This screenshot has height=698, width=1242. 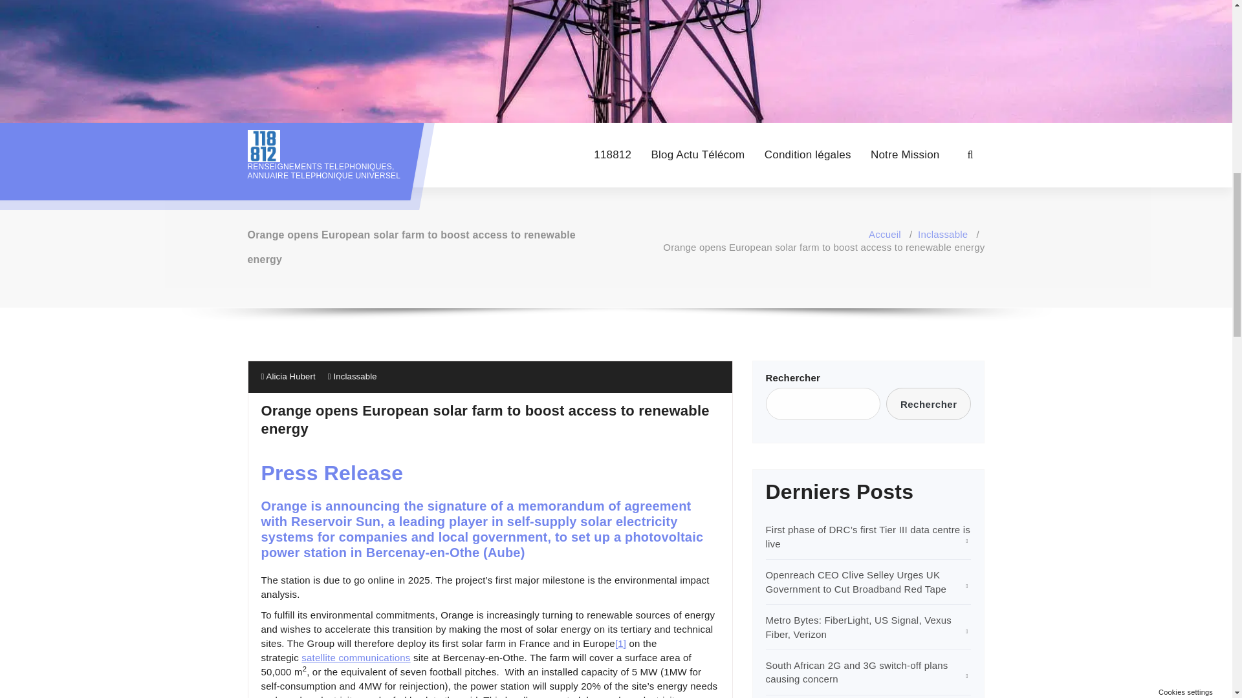 What do you see at coordinates (288, 376) in the screenshot?
I see `Alicia Hubert` at bounding box center [288, 376].